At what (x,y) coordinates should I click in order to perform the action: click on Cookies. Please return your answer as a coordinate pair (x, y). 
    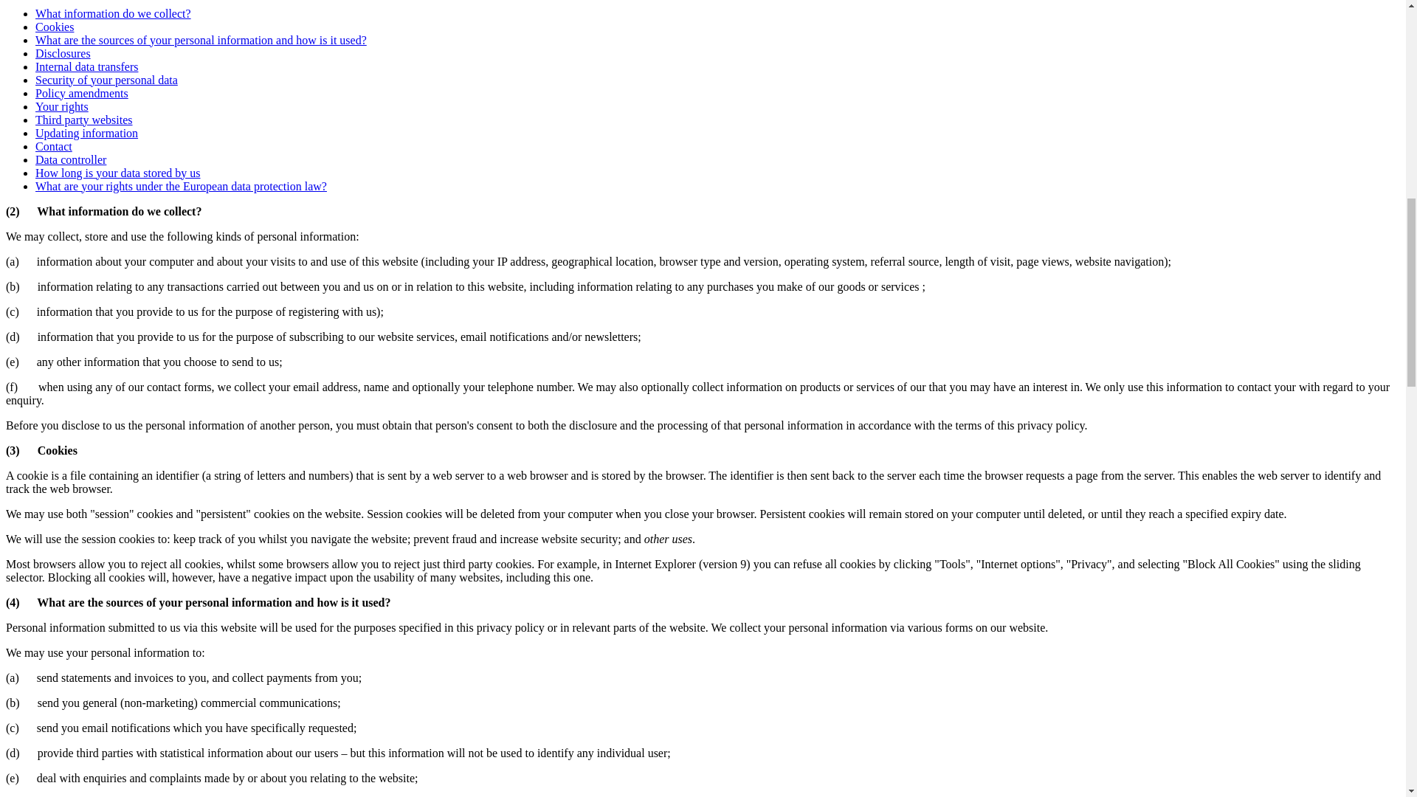
    Looking at the image, I should click on (55, 27).